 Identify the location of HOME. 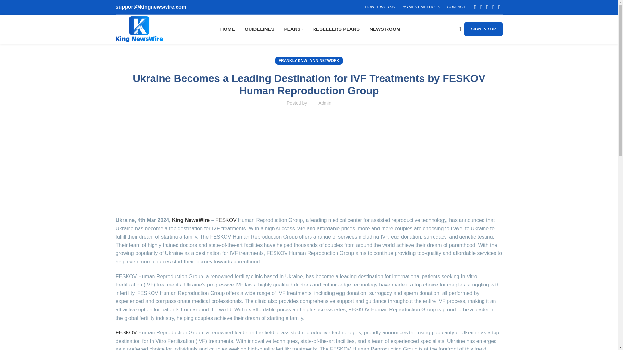
(227, 29).